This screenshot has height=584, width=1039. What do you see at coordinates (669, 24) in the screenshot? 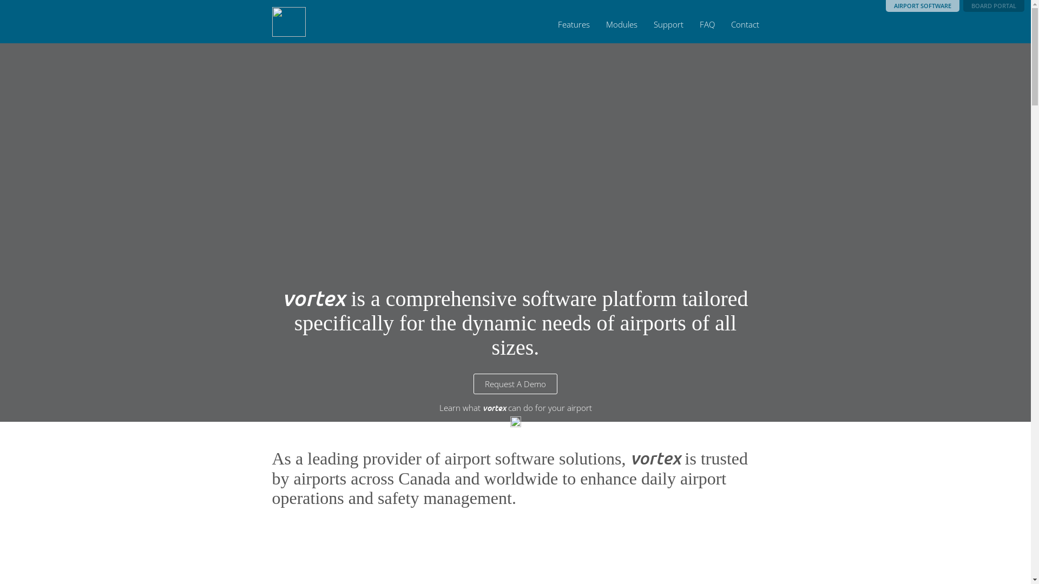
I see `Support` at bounding box center [669, 24].